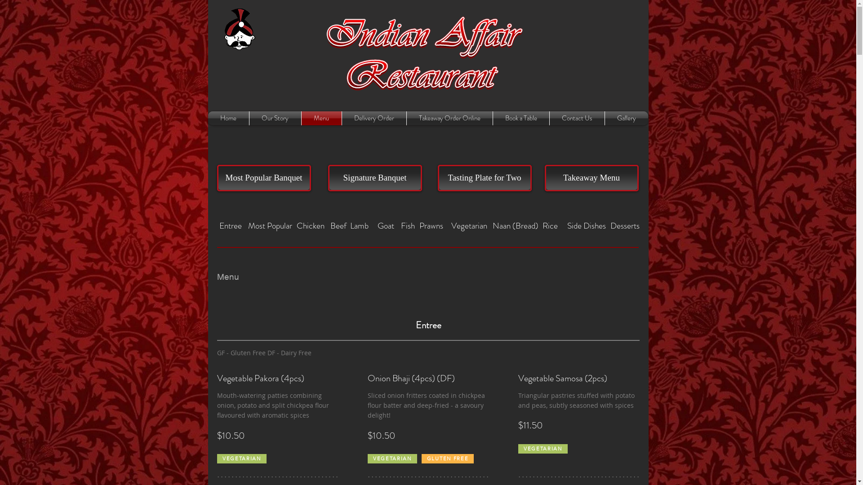 The image size is (863, 485). Describe the element at coordinates (550, 226) in the screenshot. I see `Rice` at that location.